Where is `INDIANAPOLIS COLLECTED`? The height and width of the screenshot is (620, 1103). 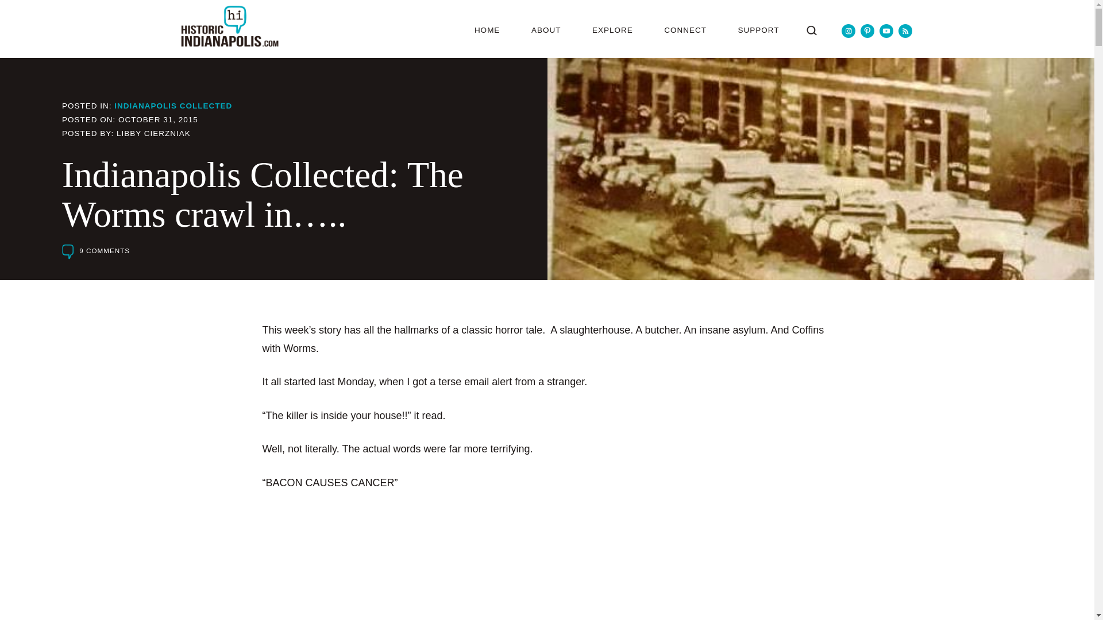
INDIANAPOLIS COLLECTED is located at coordinates (173, 106).